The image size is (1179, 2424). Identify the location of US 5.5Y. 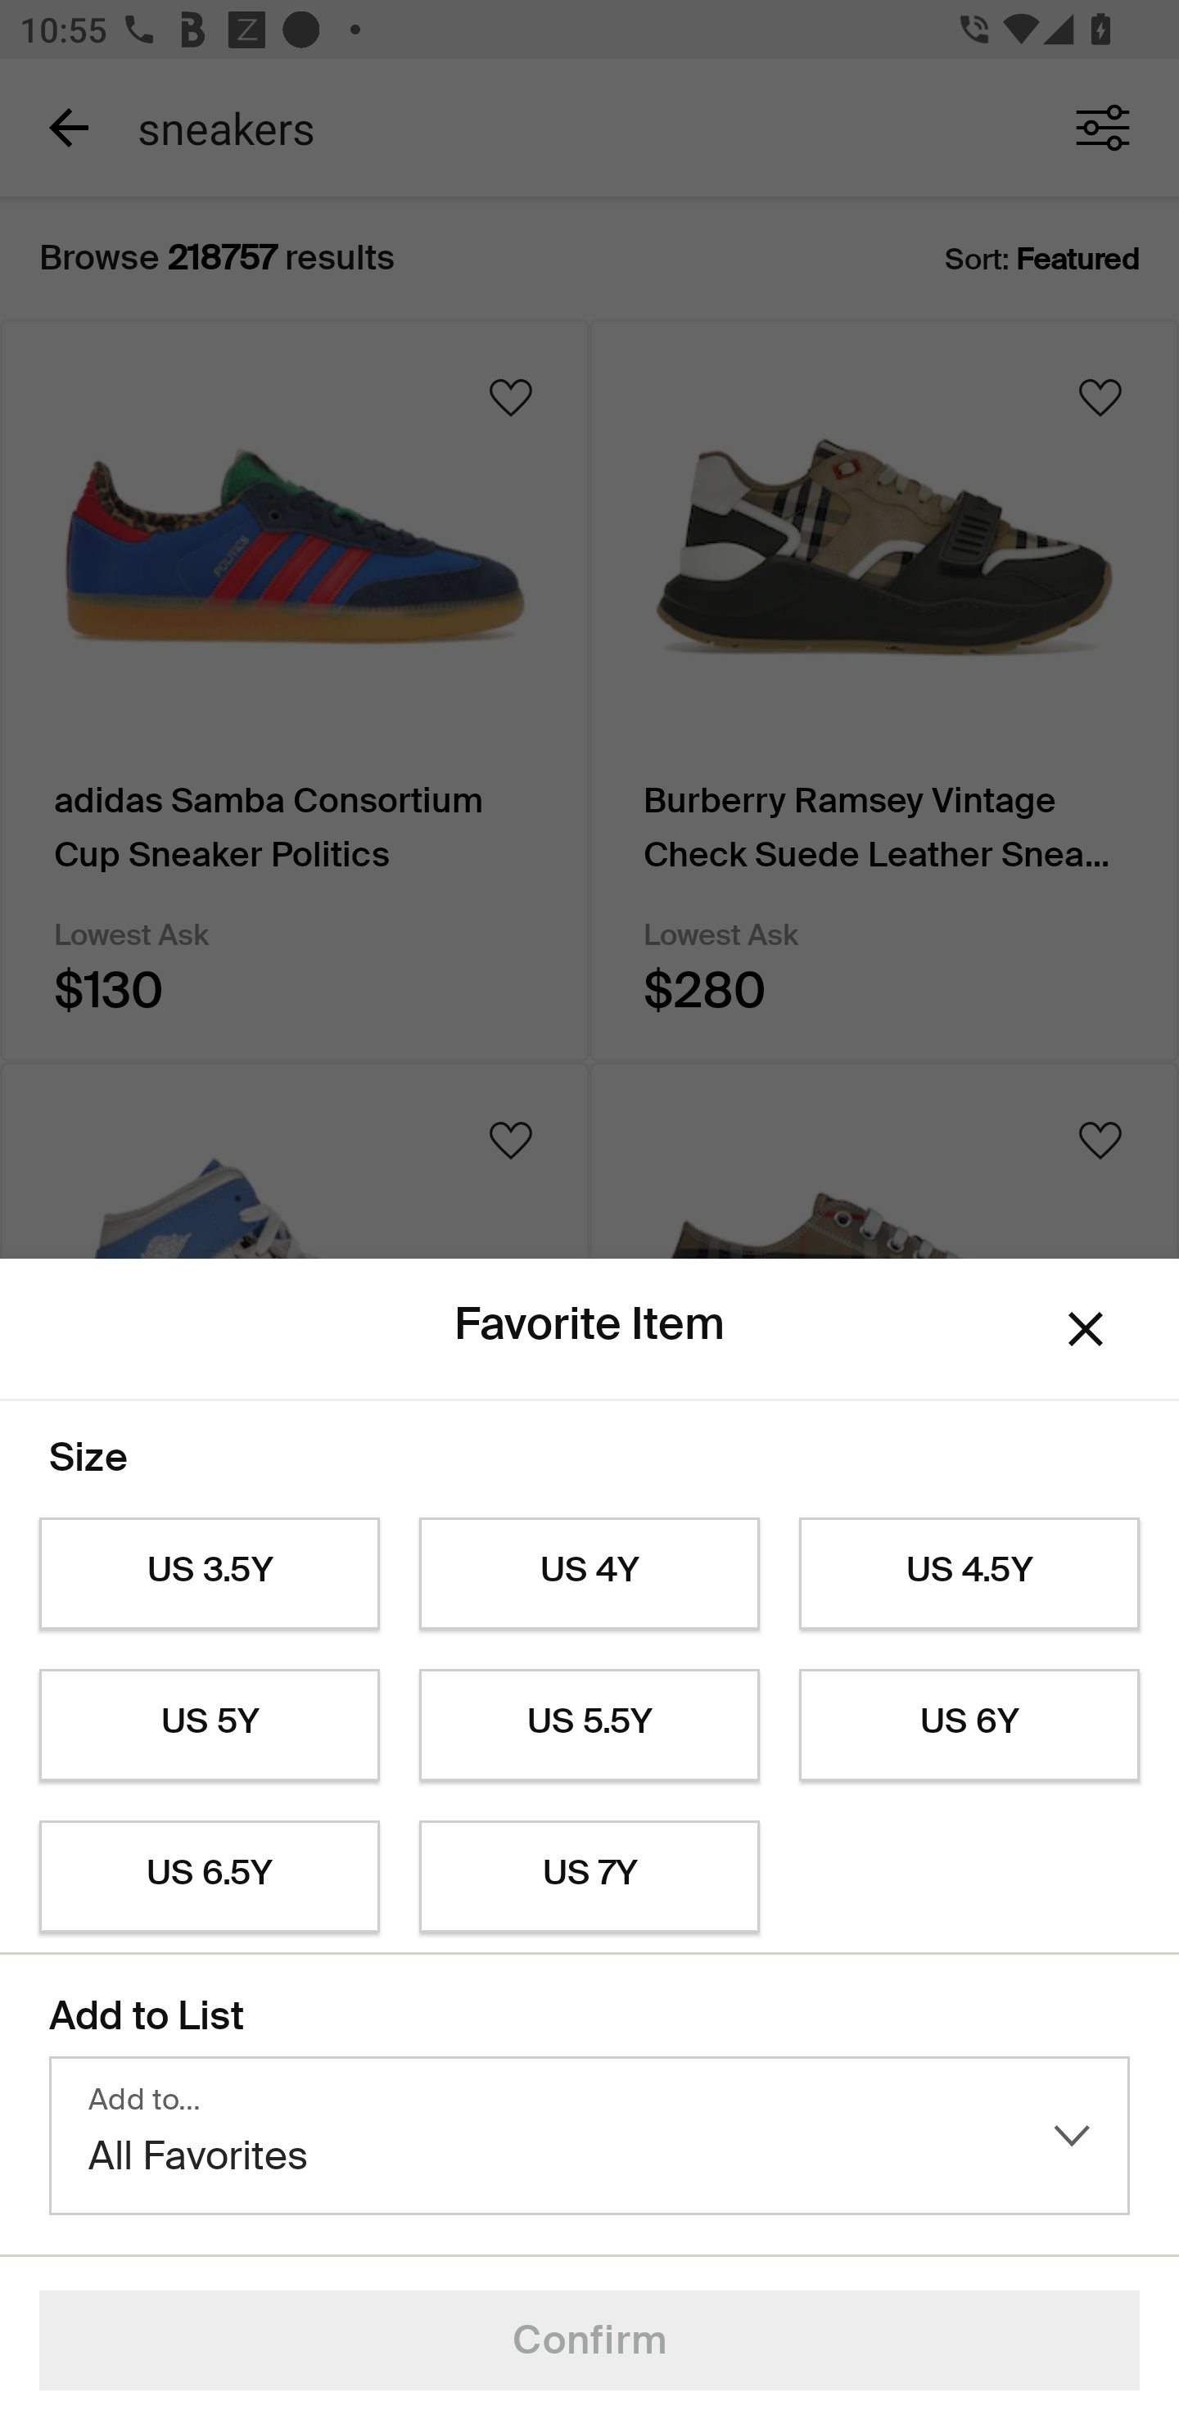
(589, 1725).